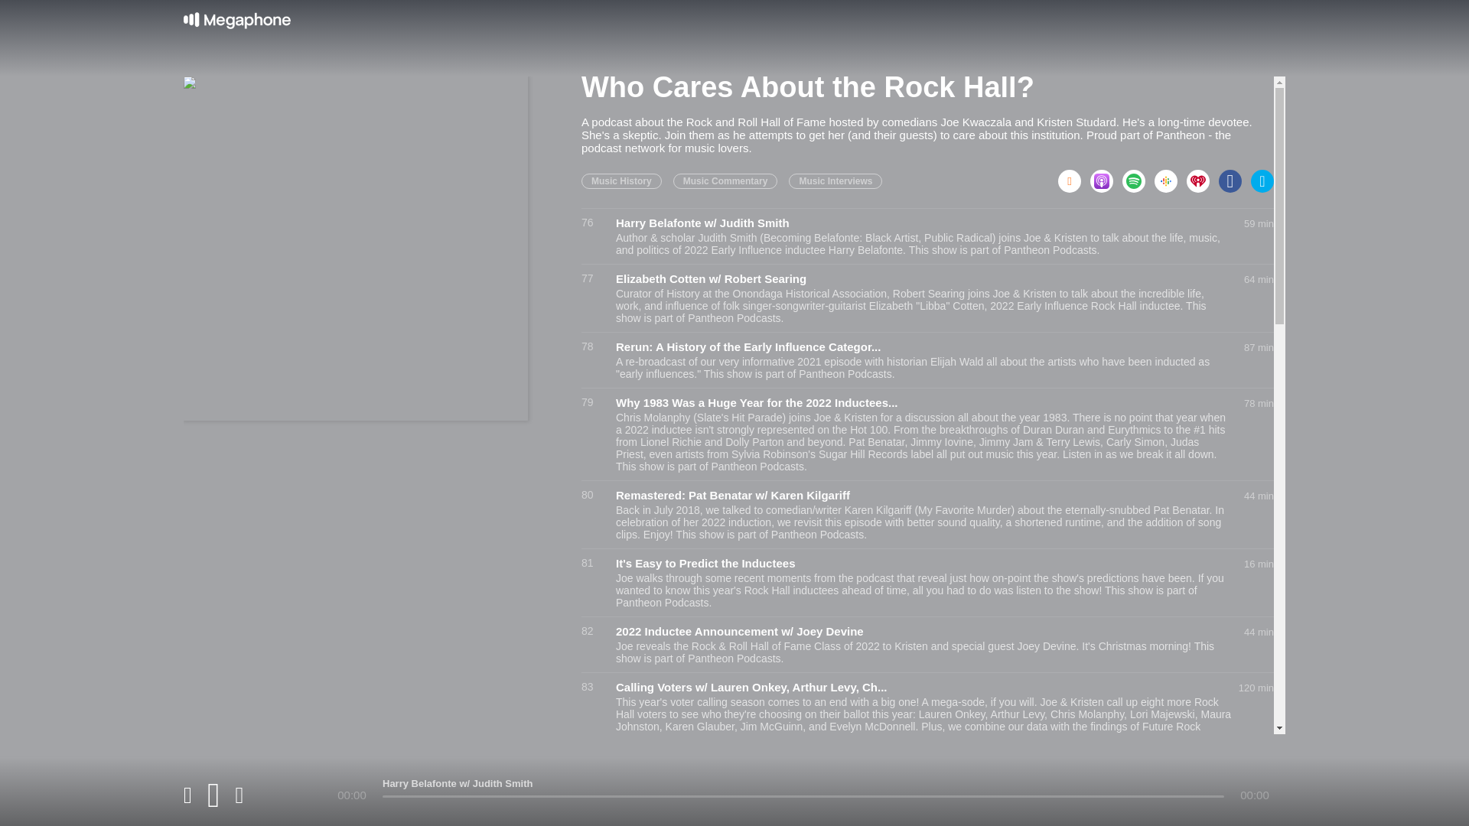 The image size is (1469, 826). What do you see at coordinates (1073, 176) in the screenshot?
I see `Subscribe via RSS` at bounding box center [1073, 176].